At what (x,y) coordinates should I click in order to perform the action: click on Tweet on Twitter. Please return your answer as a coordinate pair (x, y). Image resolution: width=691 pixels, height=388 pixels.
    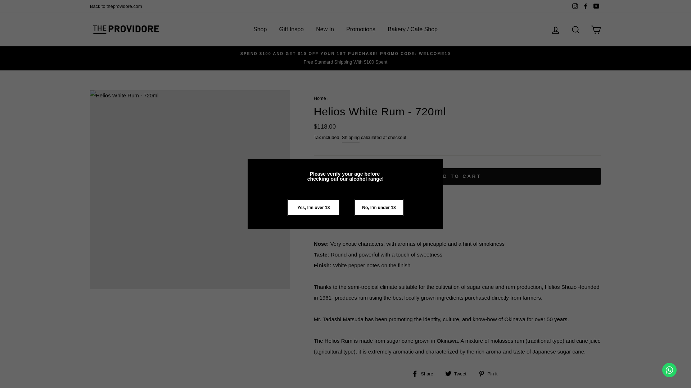
    Looking at the image, I should click on (459, 373).